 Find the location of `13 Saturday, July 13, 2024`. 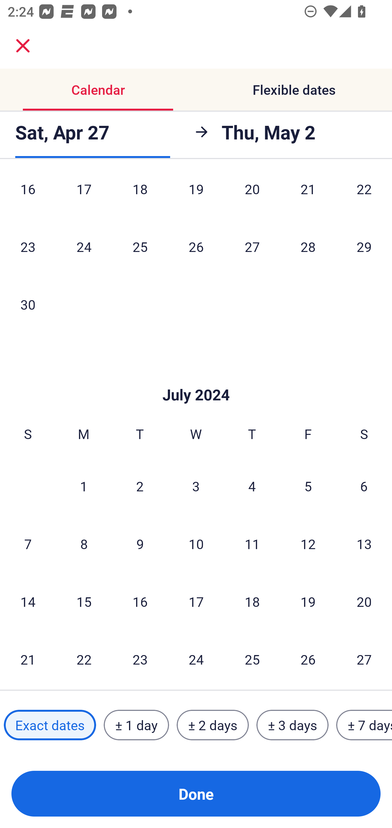

13 Saturday, July 13, 2024 is located at coordinates (364, 543).